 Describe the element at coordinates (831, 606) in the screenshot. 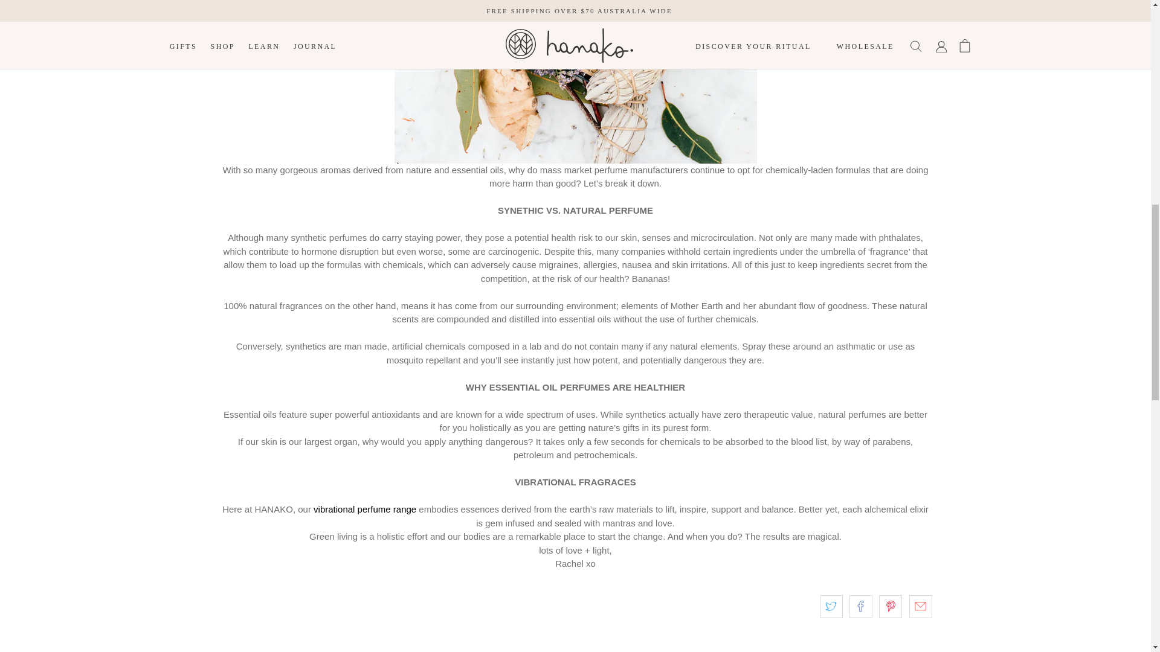

I see `Share this on Twitter` at that location.